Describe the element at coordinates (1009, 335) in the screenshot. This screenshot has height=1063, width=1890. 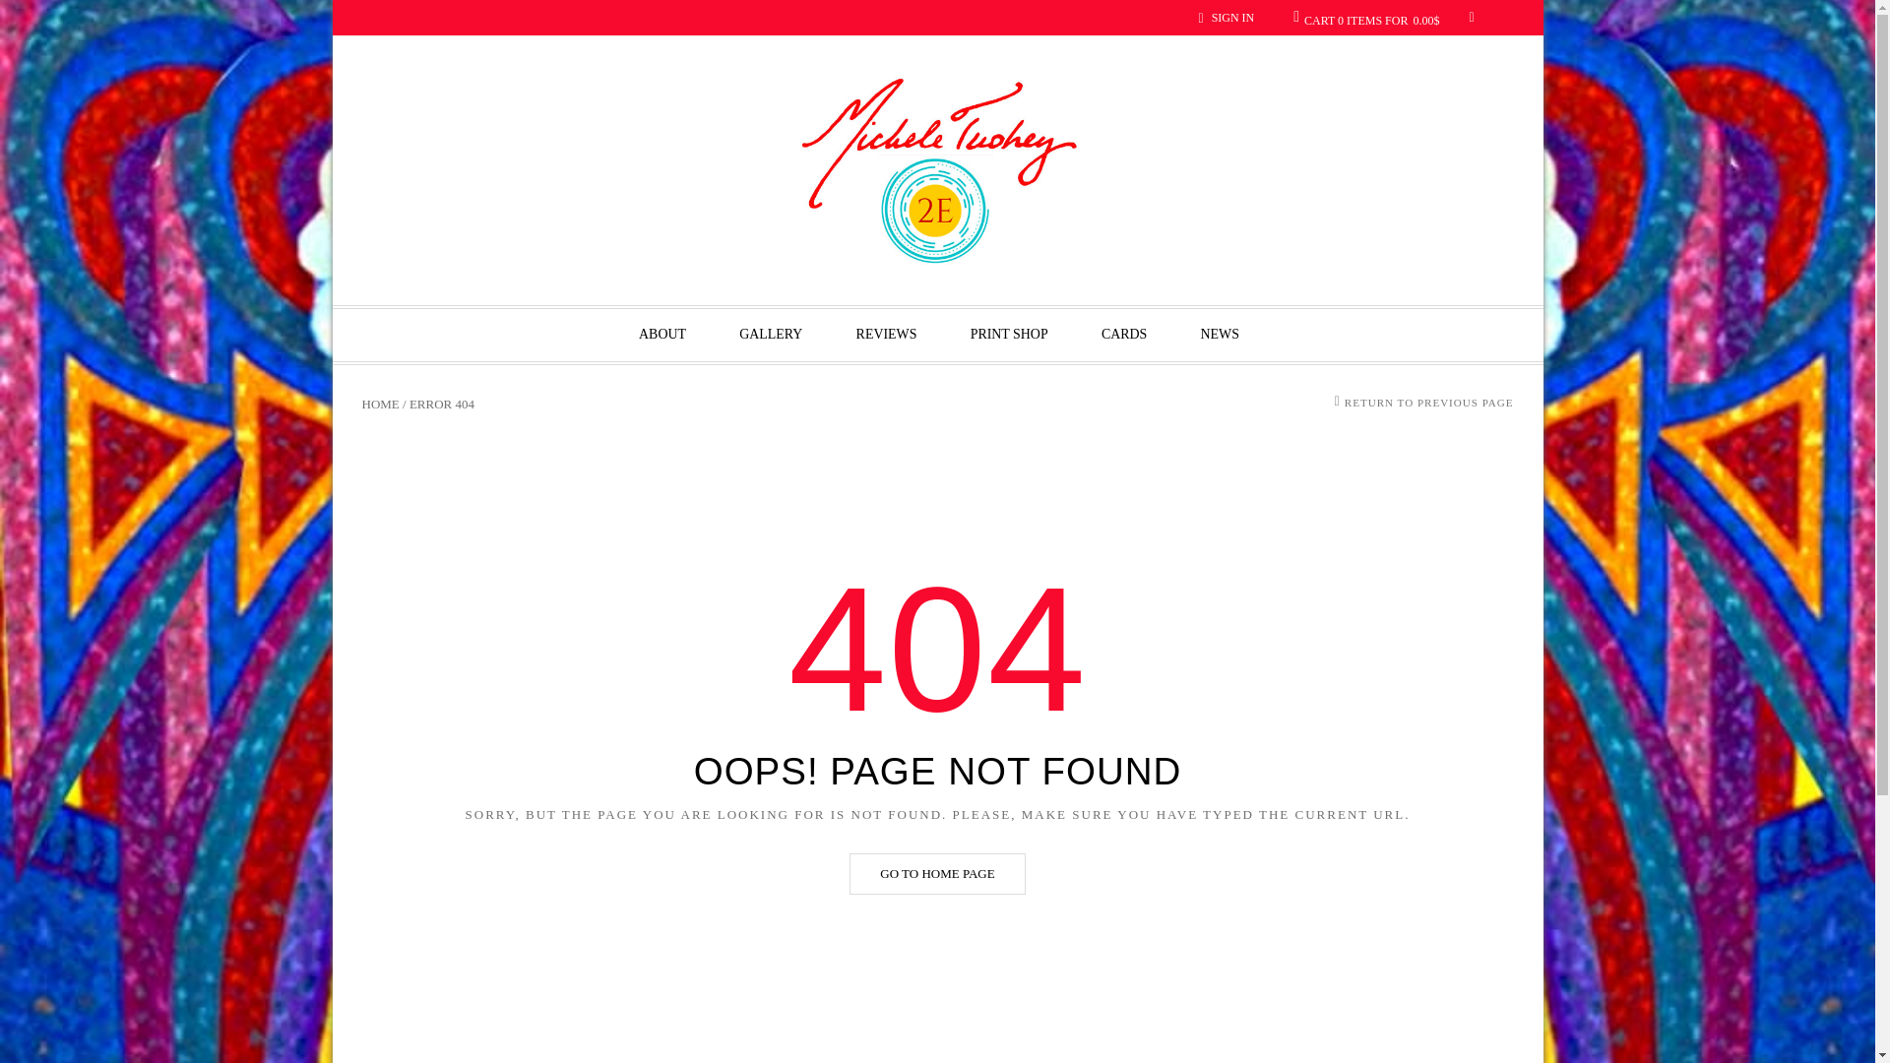
I see `PRINT SHOP` at that location.